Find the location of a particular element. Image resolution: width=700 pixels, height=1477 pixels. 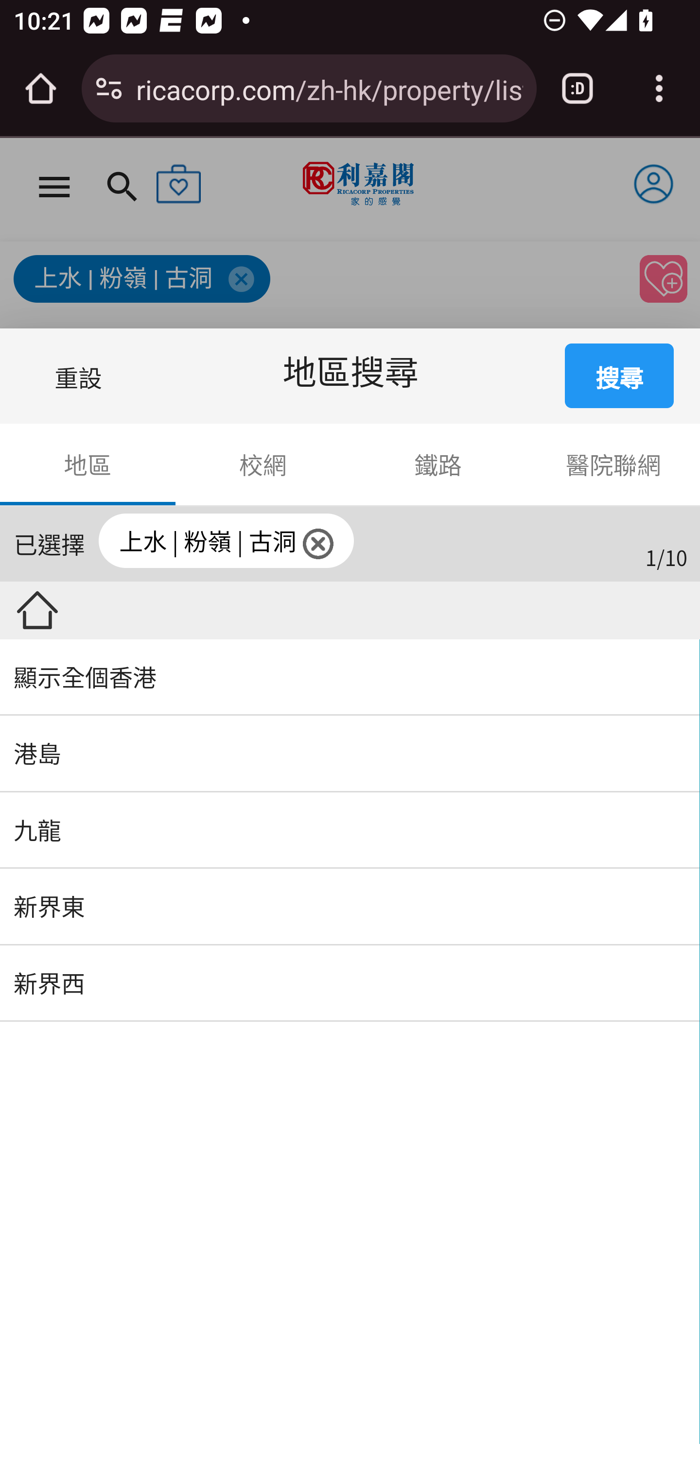

上水 | 粉嶺 | 古洞 cancel is located at coordinates (369, 542).